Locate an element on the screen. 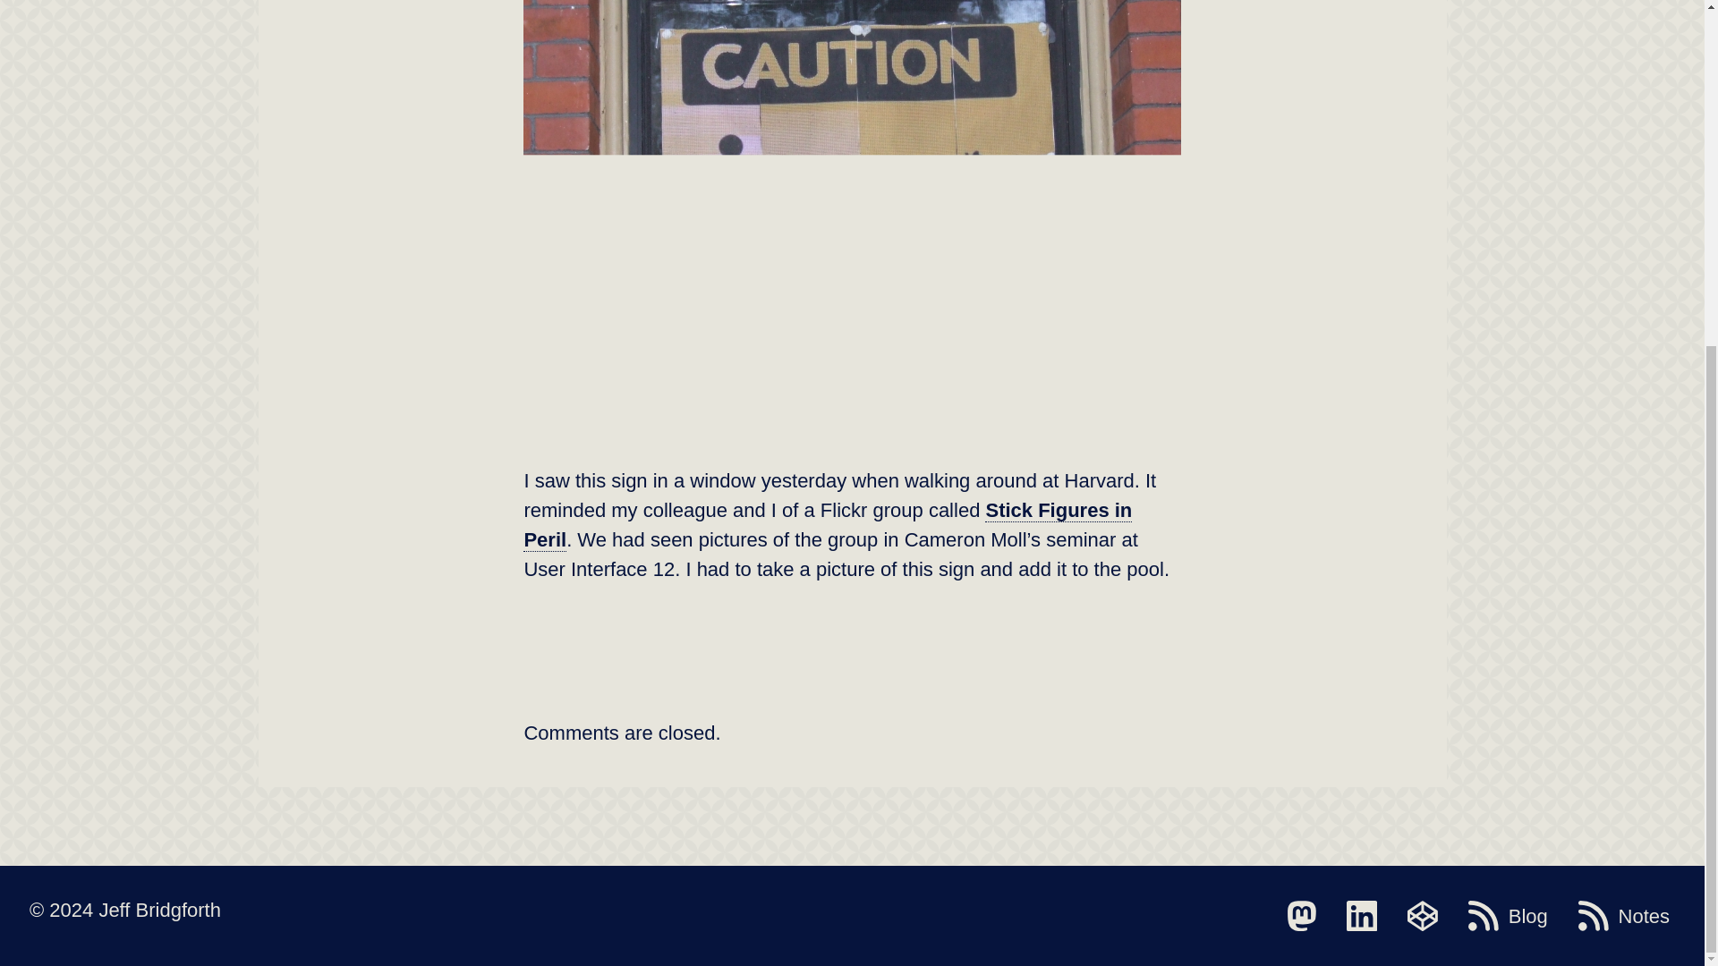 This screenshot has height=966, width=1718. Codepen is located at coordinates (1422, 916).